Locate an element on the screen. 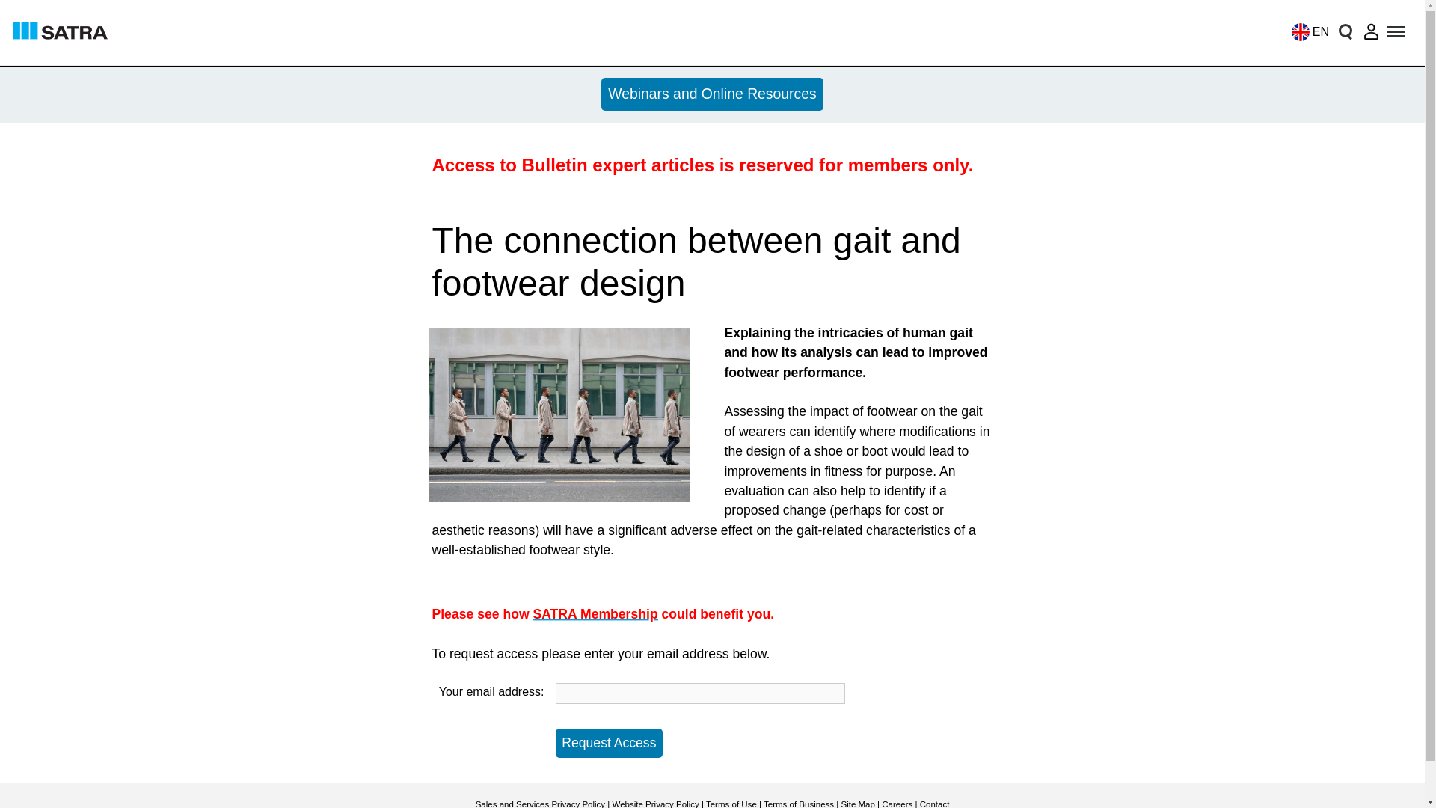 This screenshot has width=1436, height=808. Search this site is located at coordinates (1345, 31).